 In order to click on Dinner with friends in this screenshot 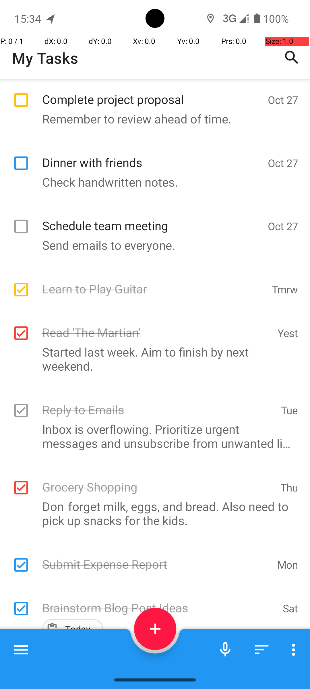, I will do `click(152, 156)`.